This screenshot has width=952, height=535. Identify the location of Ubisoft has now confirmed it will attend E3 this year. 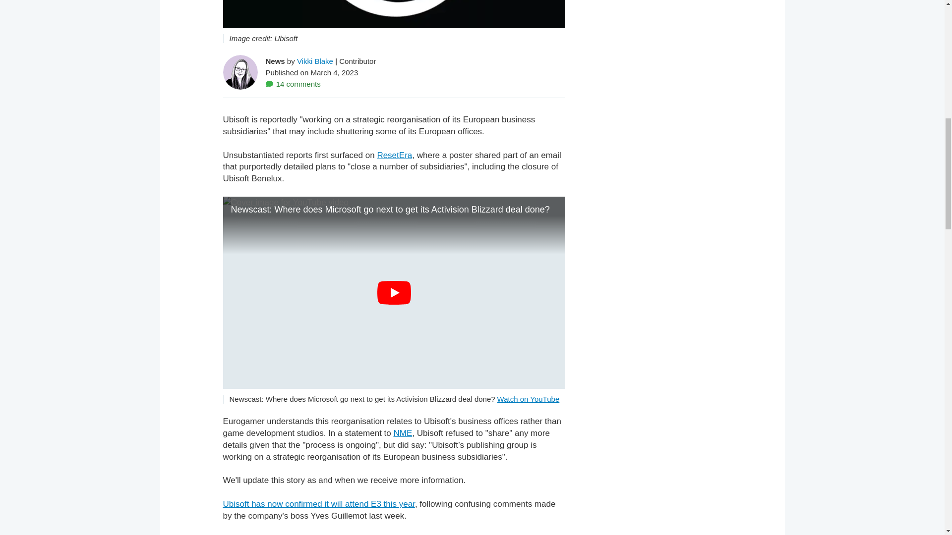
(319, 504).